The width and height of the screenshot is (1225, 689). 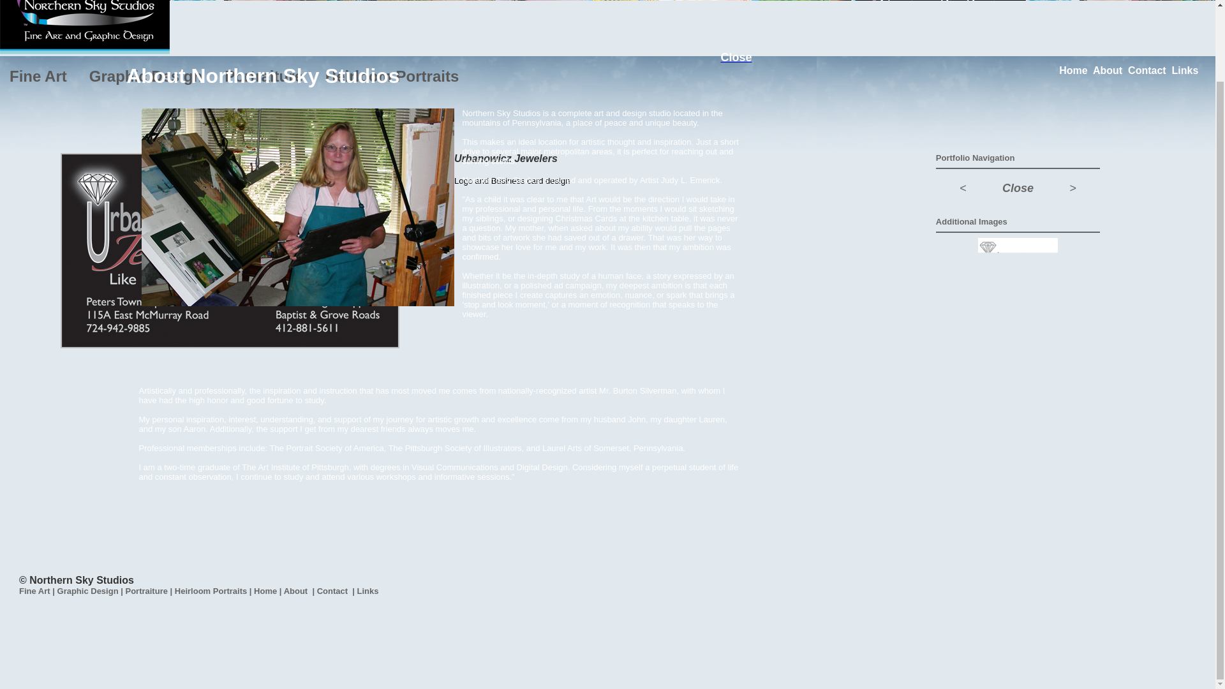 I want to click on Close, so click(x=736, y=57).